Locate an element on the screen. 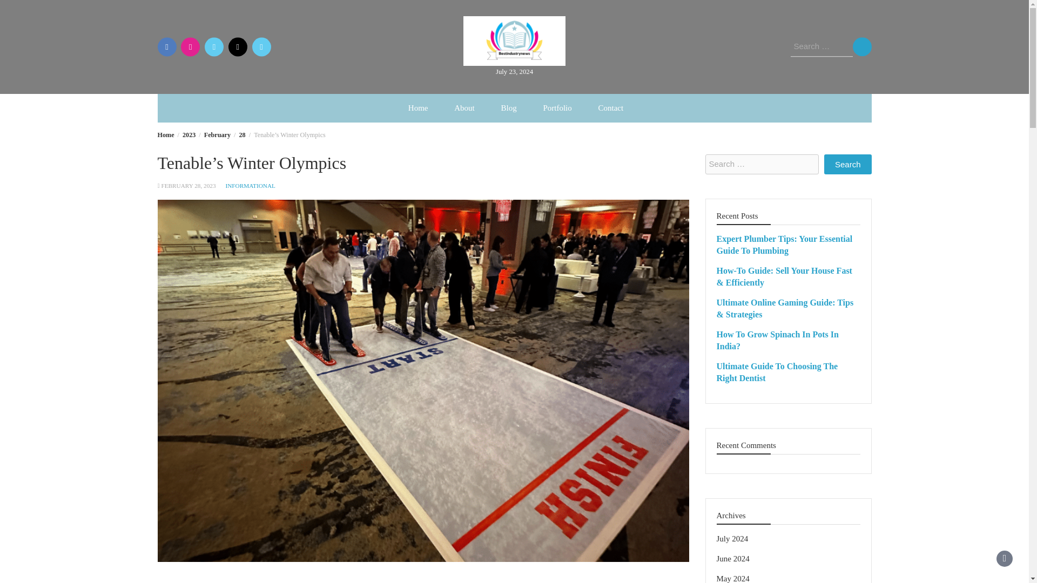 The height and width of the screenshot is (583, 1037). 2023 is located at coordinates (189, 135).